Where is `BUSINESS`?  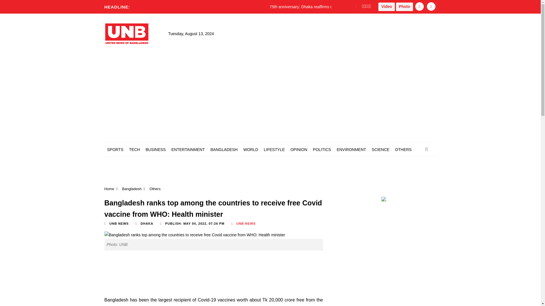
BUSINESS is located at coordinates (156, 150).